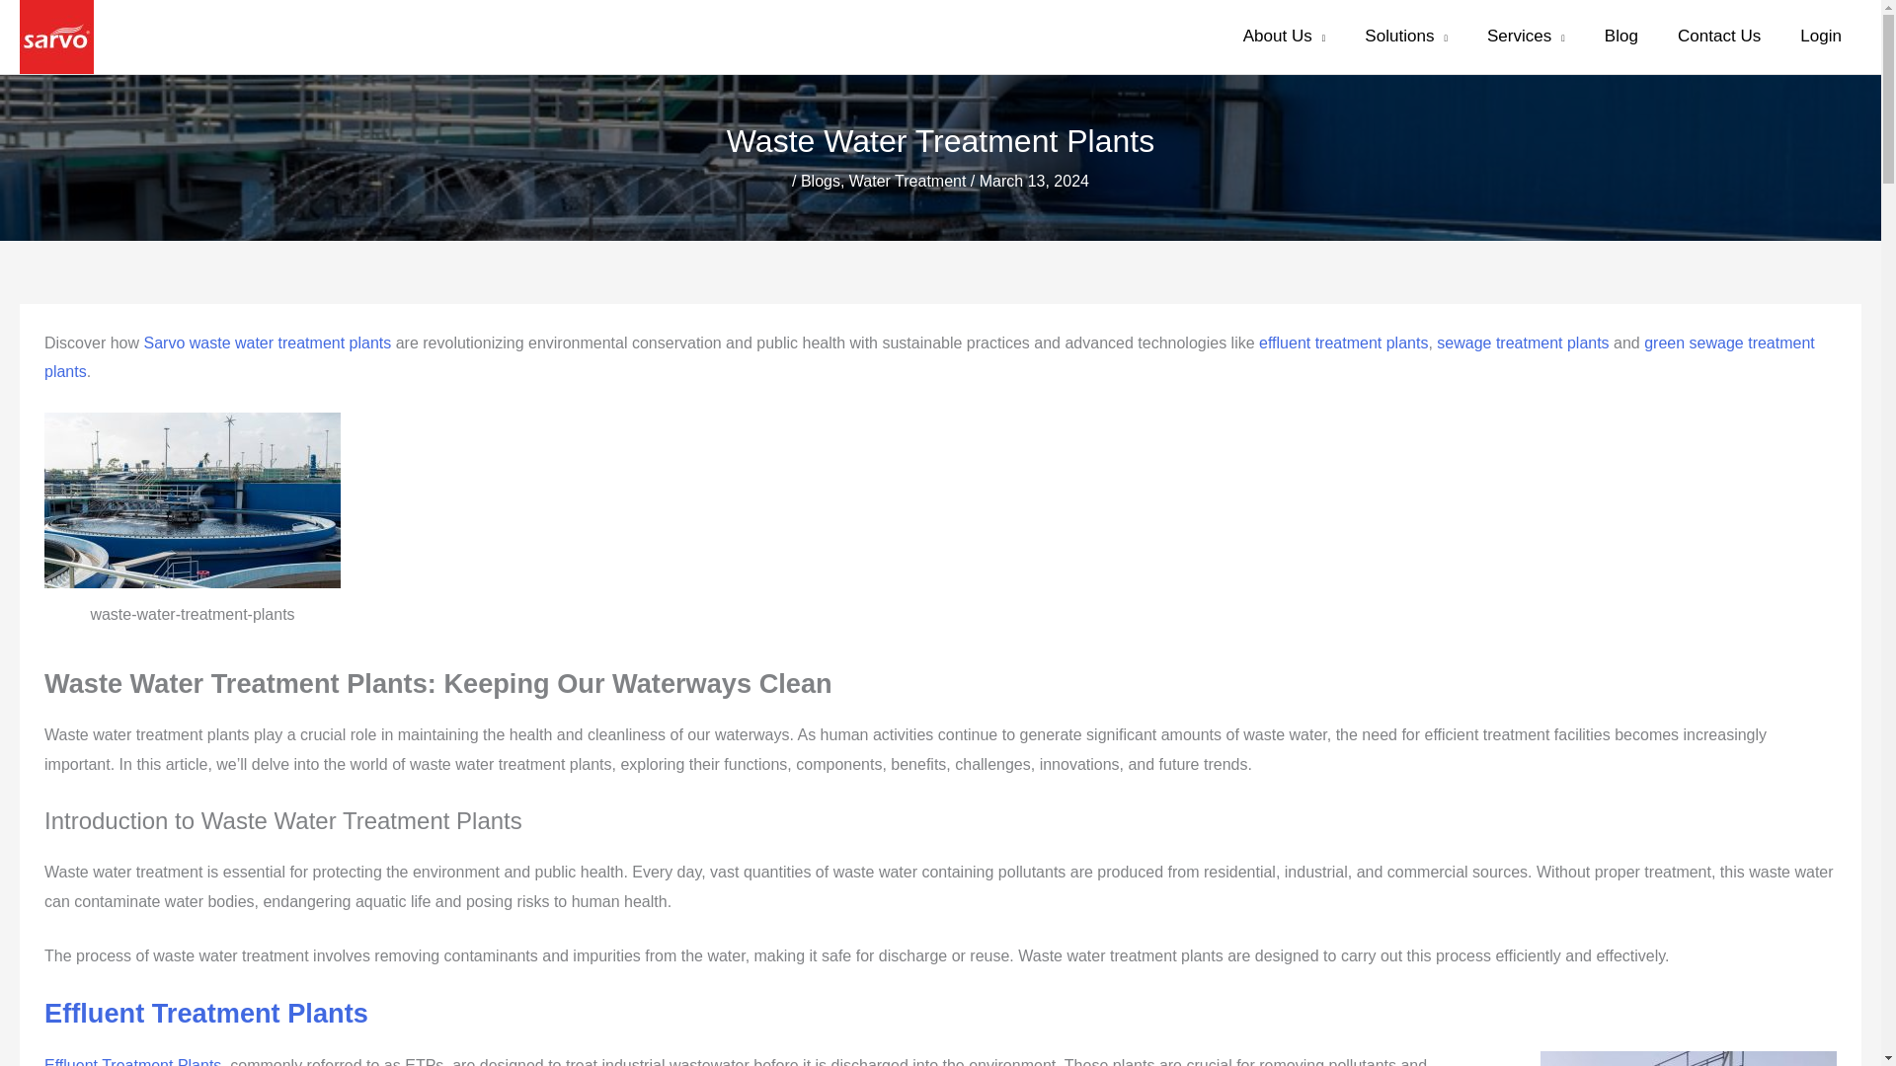  Describe the element at coordinates (820, 181) in the screenshot. I see `Blogs` at that location.